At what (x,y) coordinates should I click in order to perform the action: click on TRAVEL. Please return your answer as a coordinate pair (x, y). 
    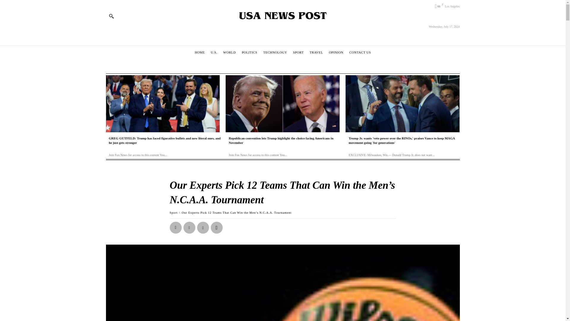
    Looking at the image, I should click on (316, 52).